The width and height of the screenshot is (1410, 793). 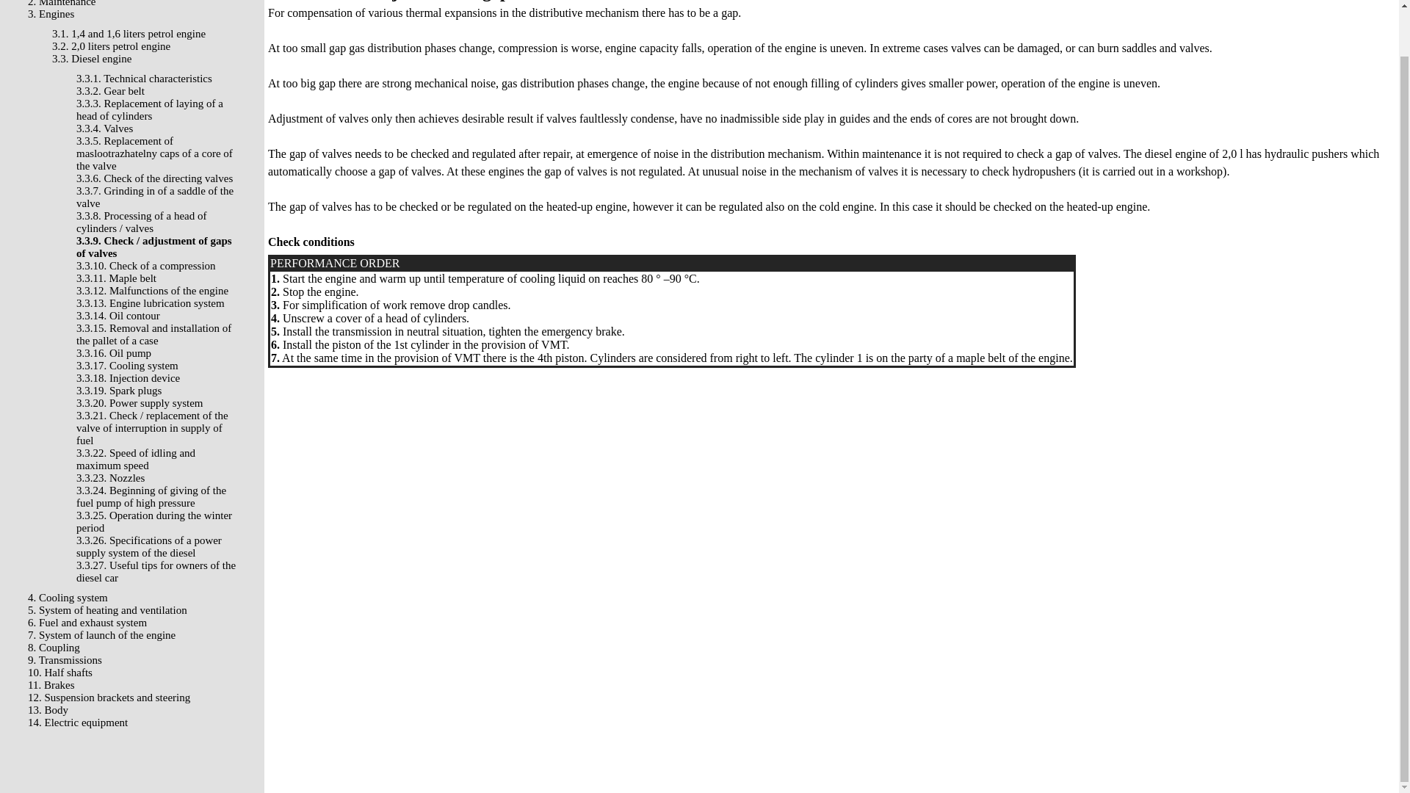 I want to click on 9. Transmissions, so click(x=65, y=660).